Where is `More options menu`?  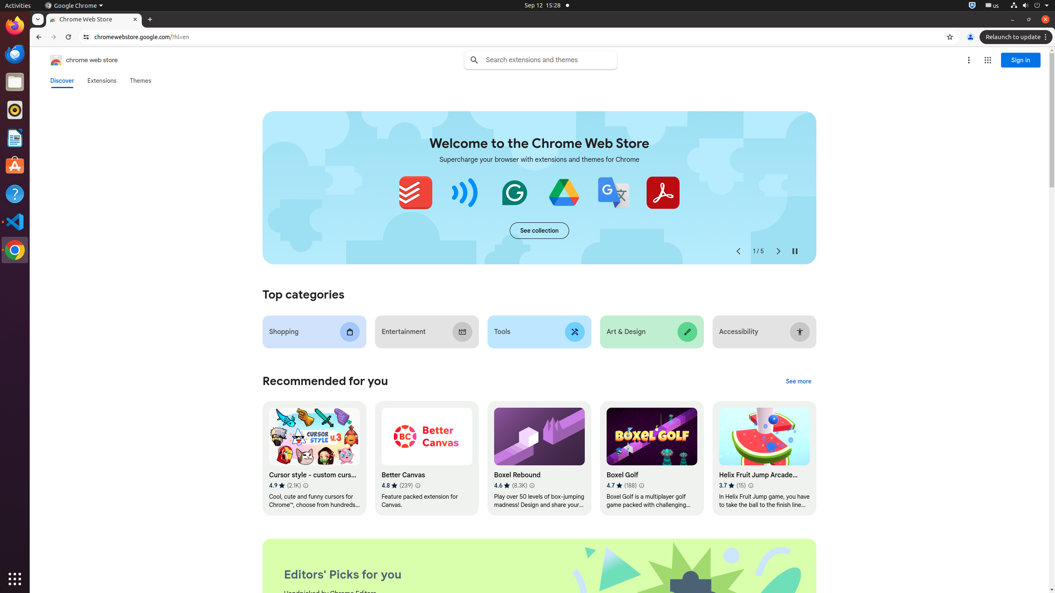 More options menu is located at coordinates (969, 60).